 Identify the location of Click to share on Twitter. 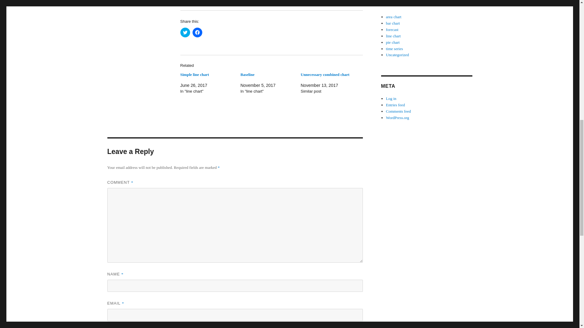
(185, 32).